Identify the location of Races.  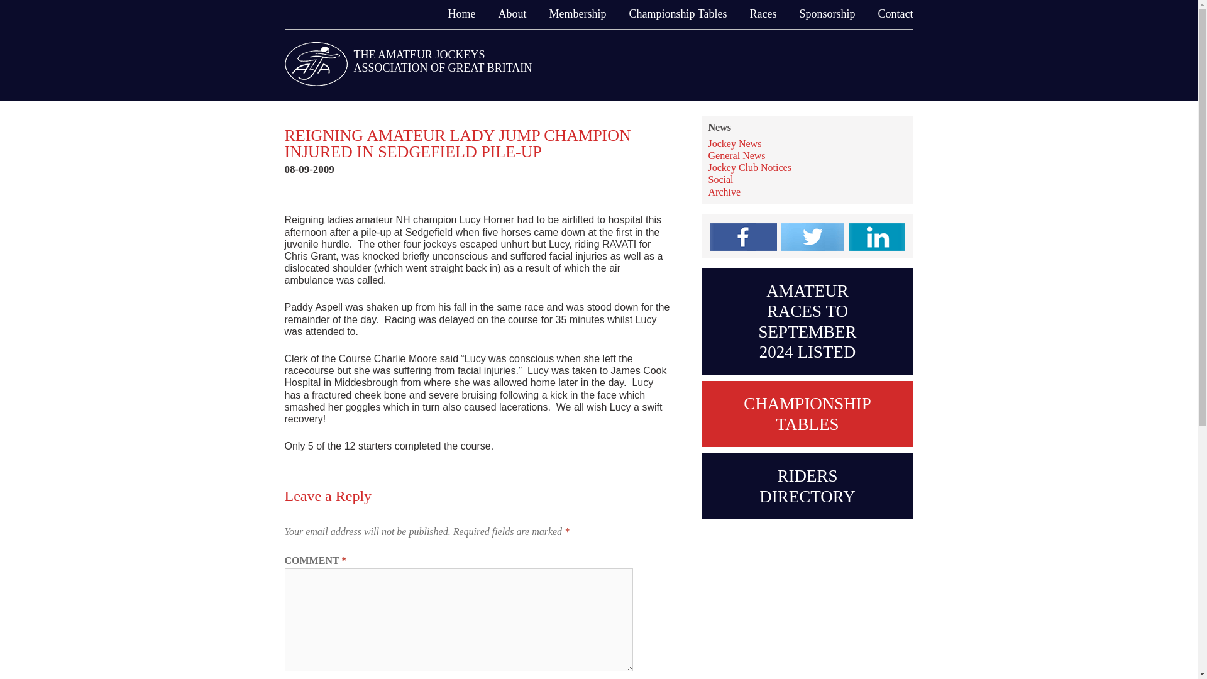
(759, 14).